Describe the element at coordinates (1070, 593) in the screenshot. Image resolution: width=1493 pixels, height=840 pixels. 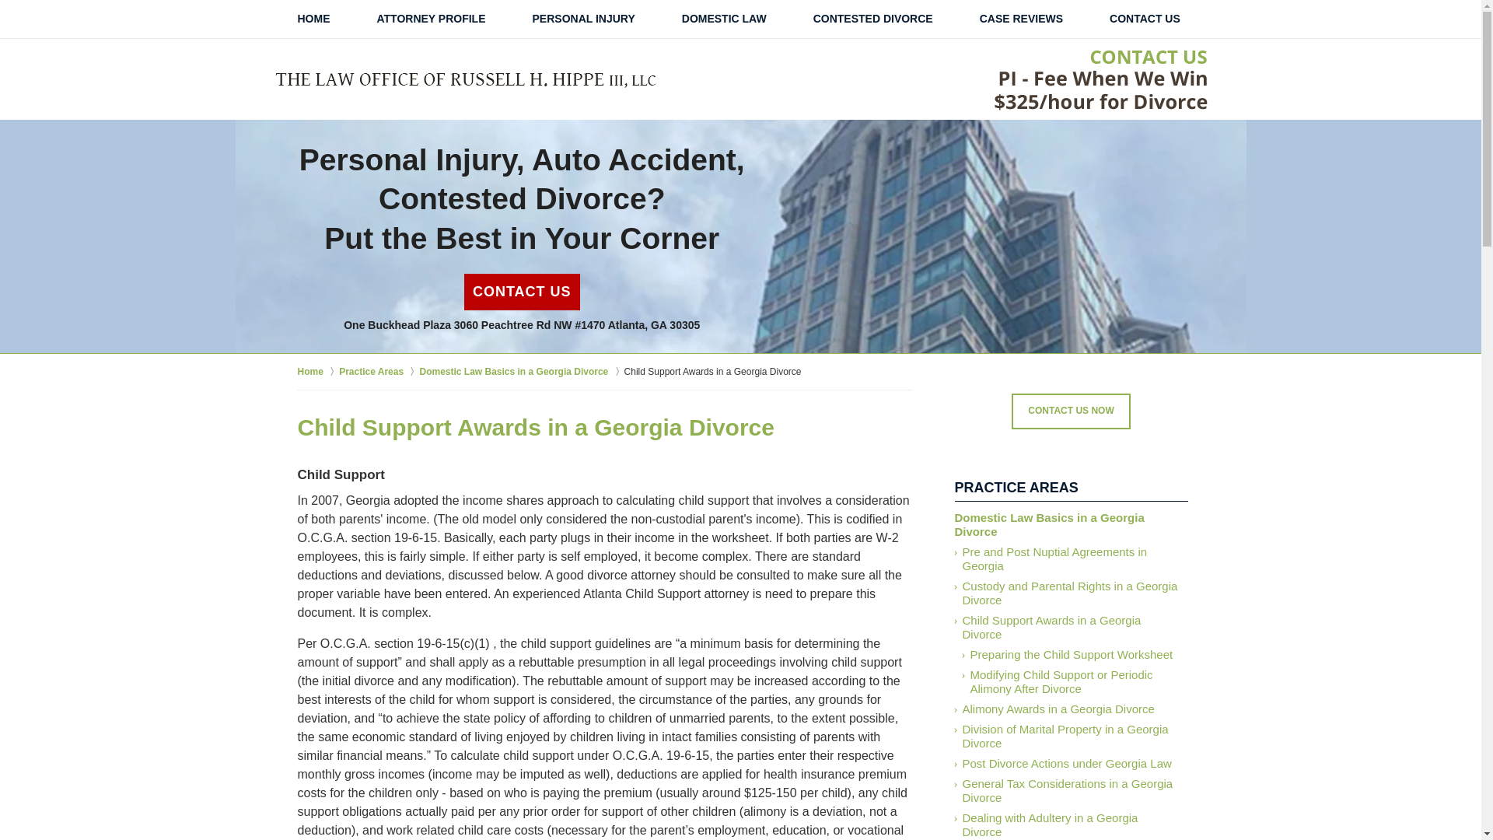
I see `Custody and Parental Rights in a Georgia Divorce` at that location.